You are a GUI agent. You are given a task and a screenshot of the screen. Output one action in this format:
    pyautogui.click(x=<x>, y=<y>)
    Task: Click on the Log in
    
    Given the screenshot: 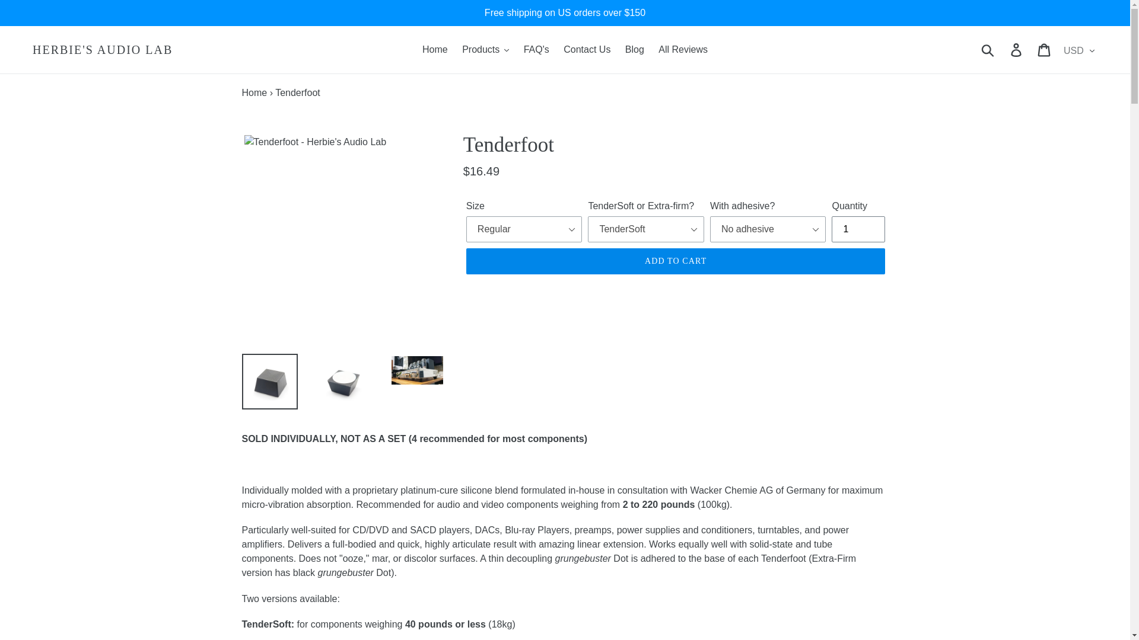 What is the action you would take?
    pyautogui.click(x=1017, y=49)
    